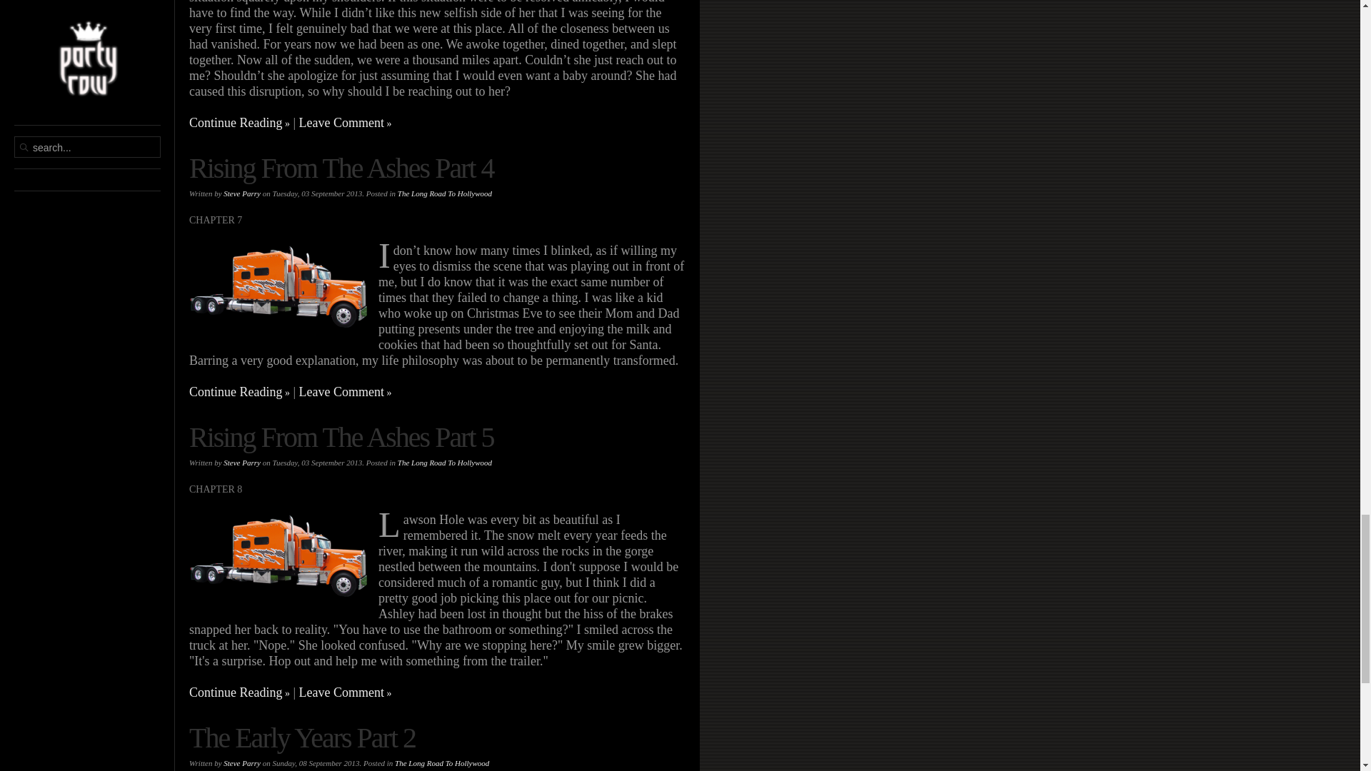 This screenshot has height=771, width=1371. What do you see at coordinates (346, 123) in the screenshot?
I see `Leave Comment` at bounding box center [346, 123].